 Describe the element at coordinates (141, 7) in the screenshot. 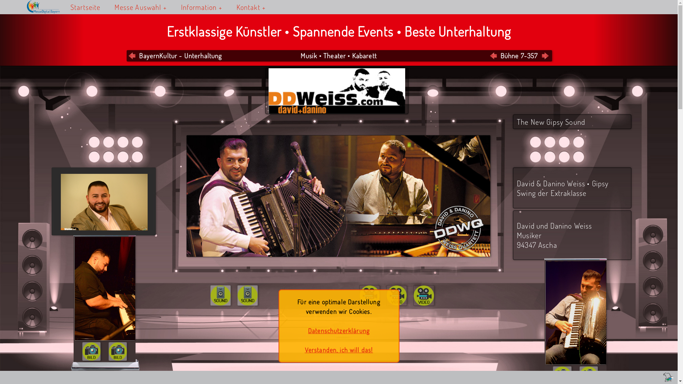

I see `Messe Auswahl` at that location.